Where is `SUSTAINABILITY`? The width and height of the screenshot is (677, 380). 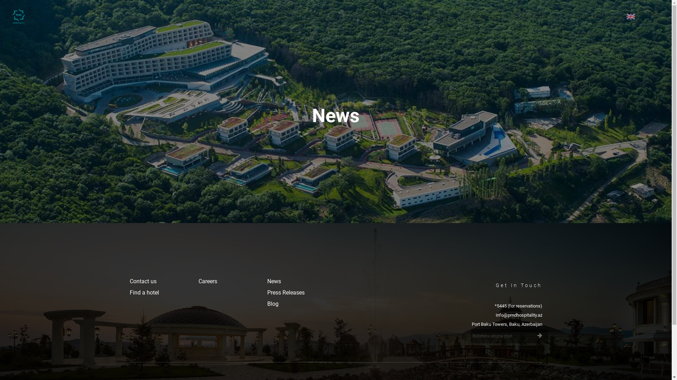 SUSTAINABILITY is located at coordinates (591, 17).